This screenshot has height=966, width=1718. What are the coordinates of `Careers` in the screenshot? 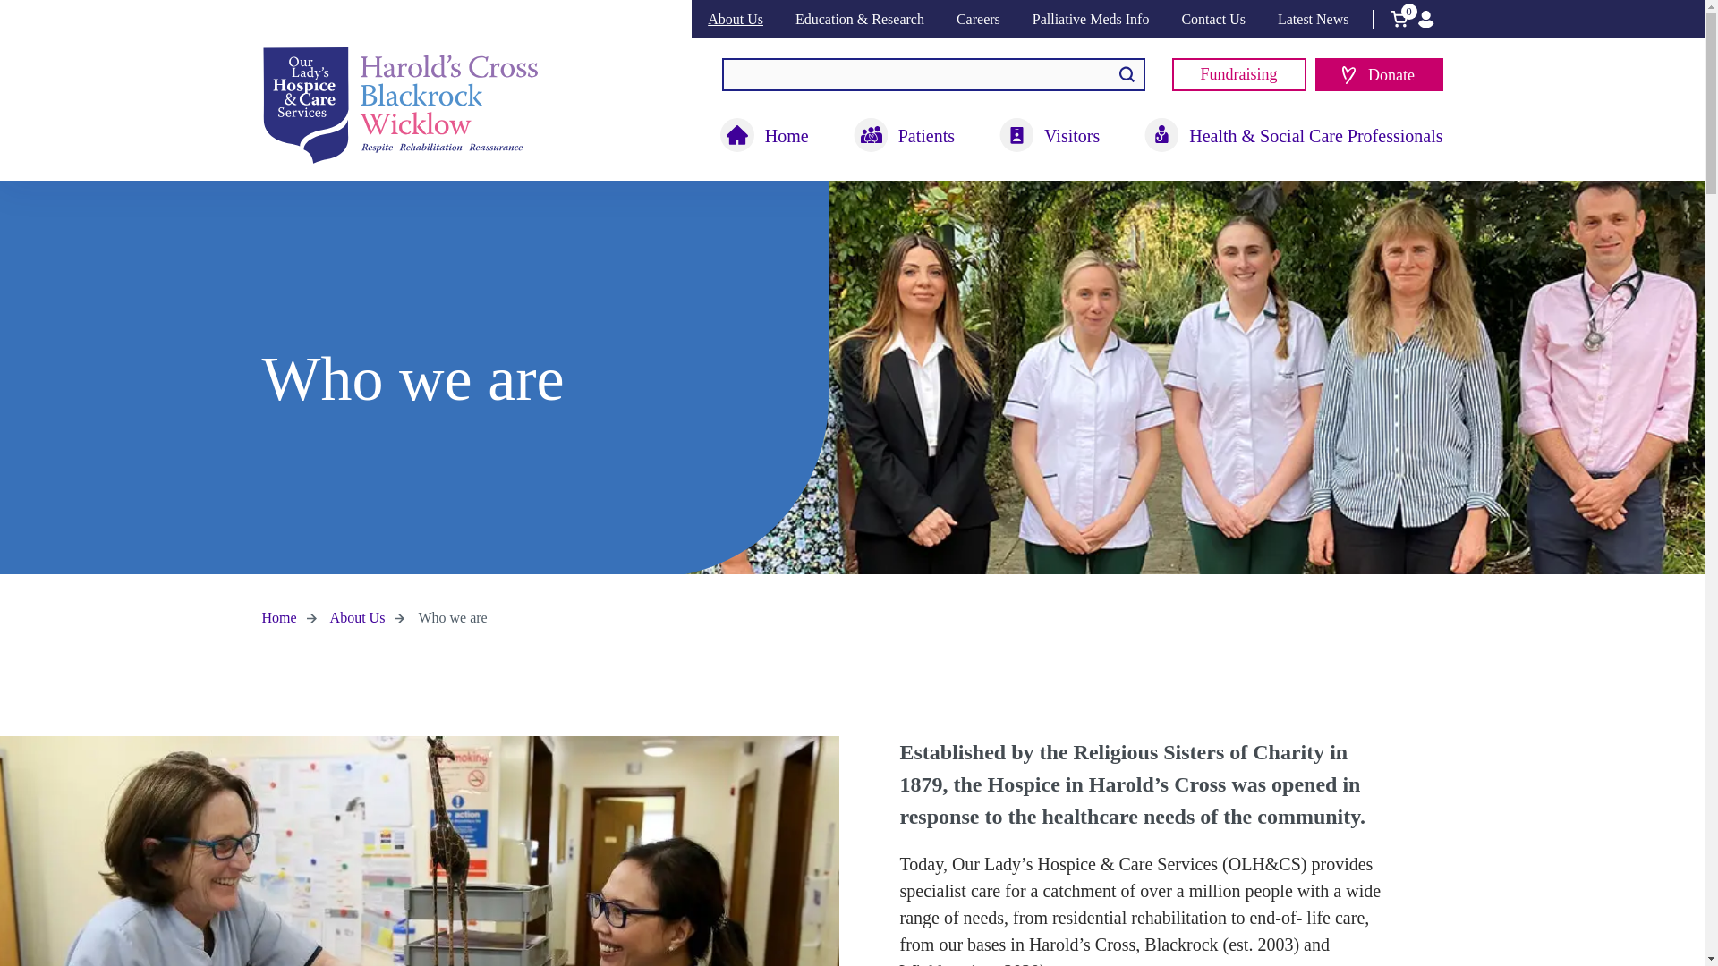 It's located at (978, 19).